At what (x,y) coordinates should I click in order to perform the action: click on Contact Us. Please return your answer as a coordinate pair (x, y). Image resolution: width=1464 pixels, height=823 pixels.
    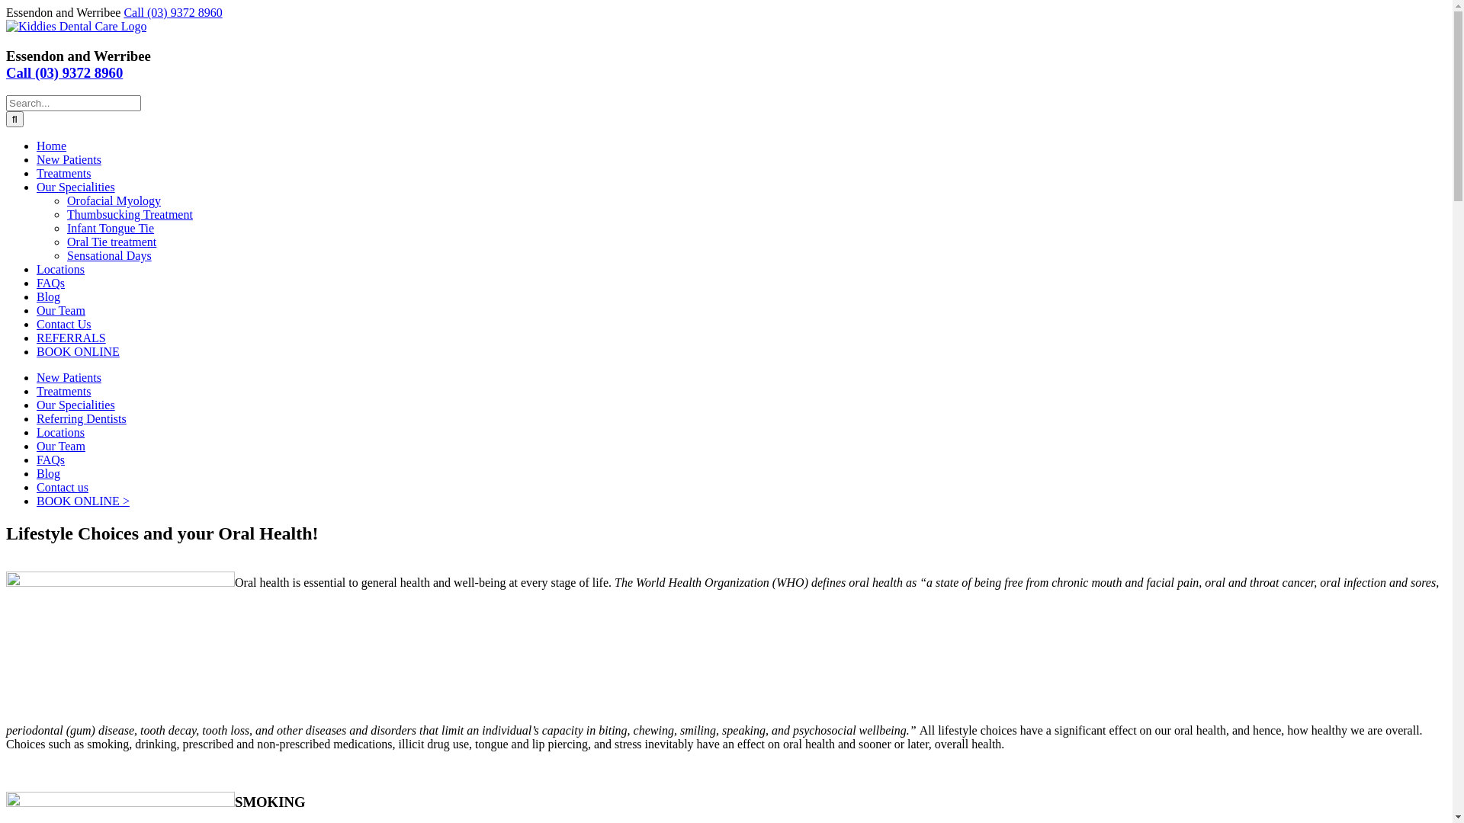
    Looking at the image, I should click on (64, 325).